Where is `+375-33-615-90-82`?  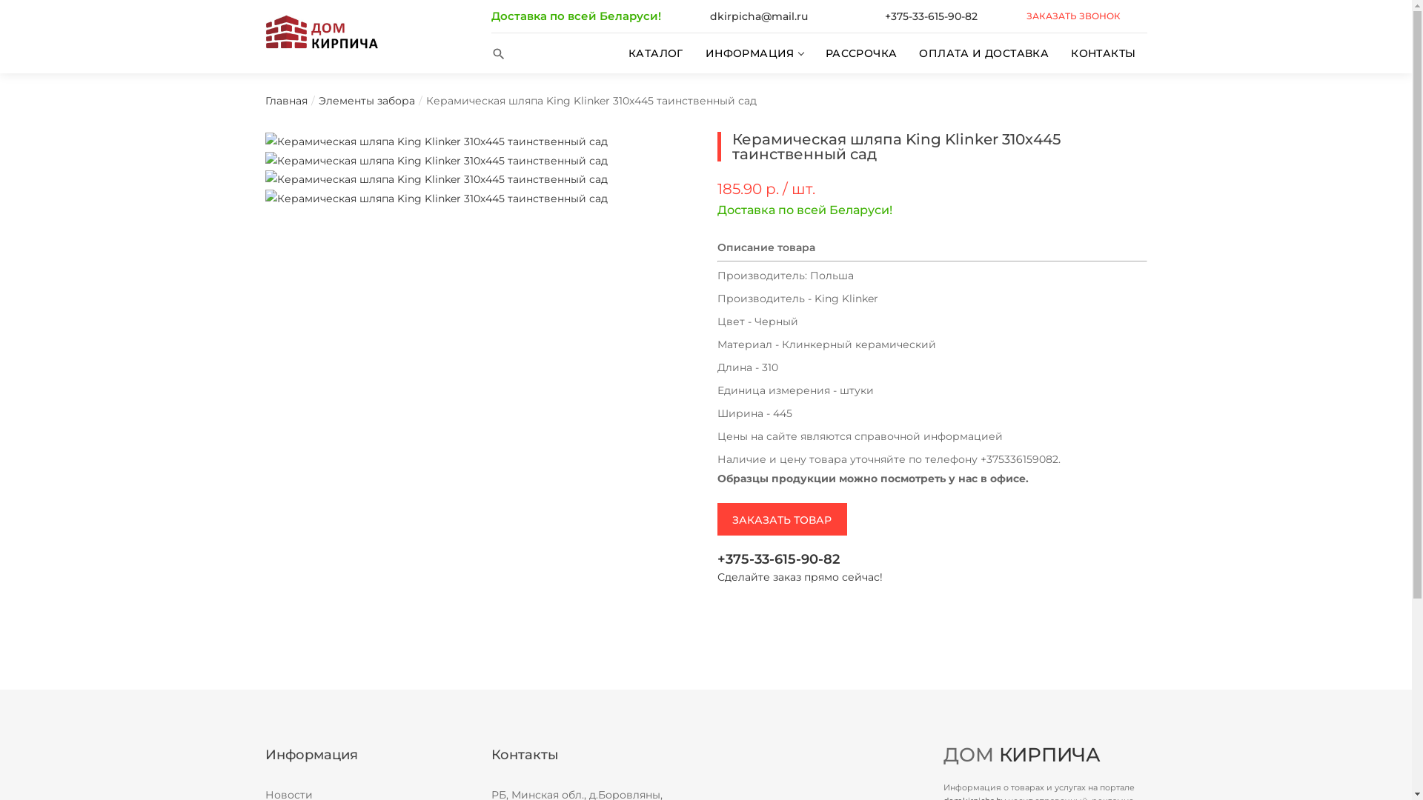
+375-33-615-90-82 is located at coordinates (932, 559).